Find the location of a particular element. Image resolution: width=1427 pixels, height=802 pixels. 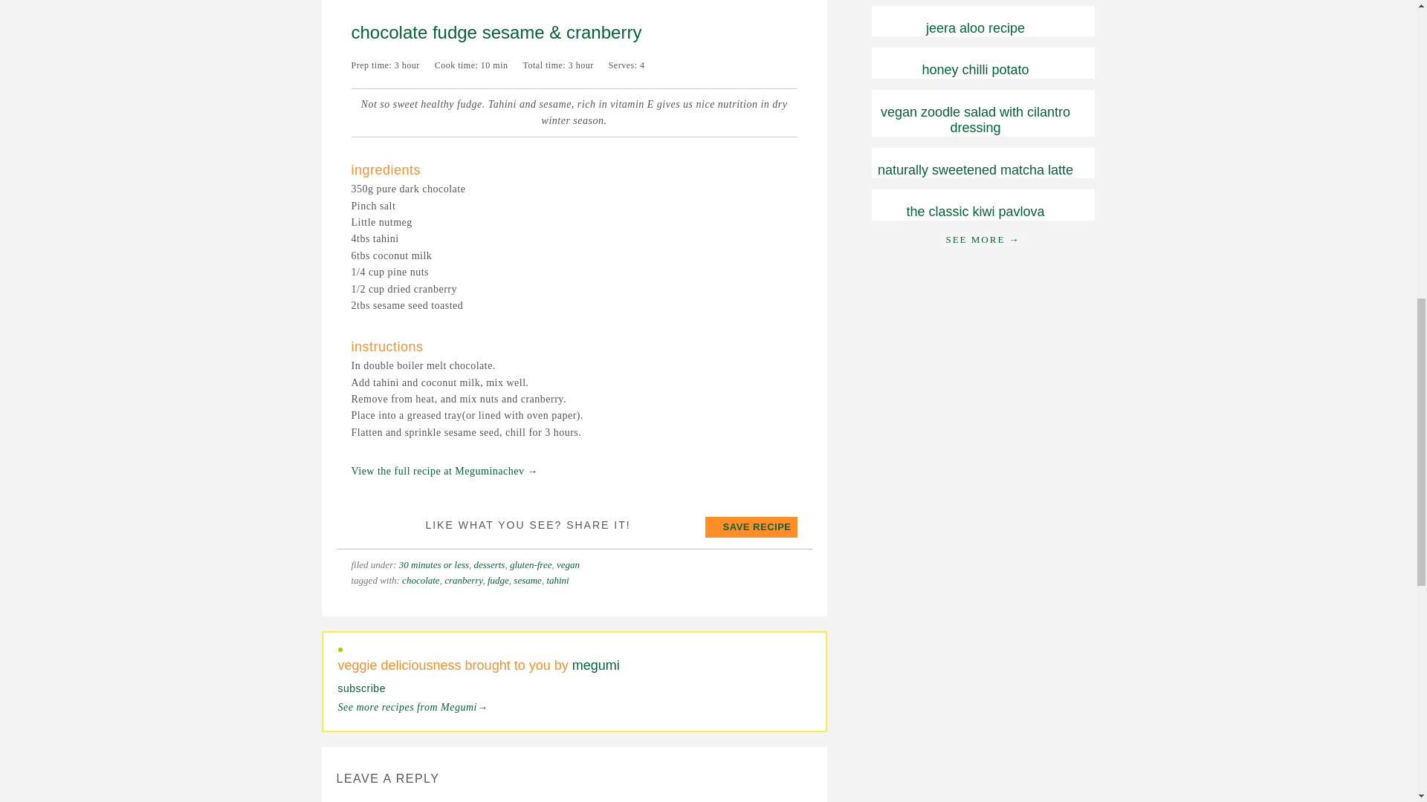

Naturally Sweetened Matcha Latte is located at coordinates (975, 169).